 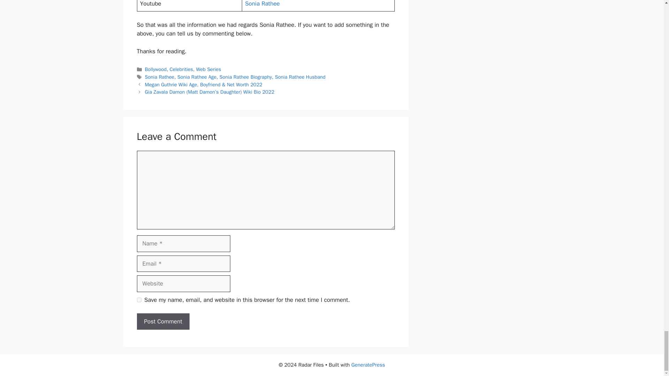 What do you see at coordinates (156, 69) in the screenshot?
I see `Bollywood` at bounding box center [156, 69].